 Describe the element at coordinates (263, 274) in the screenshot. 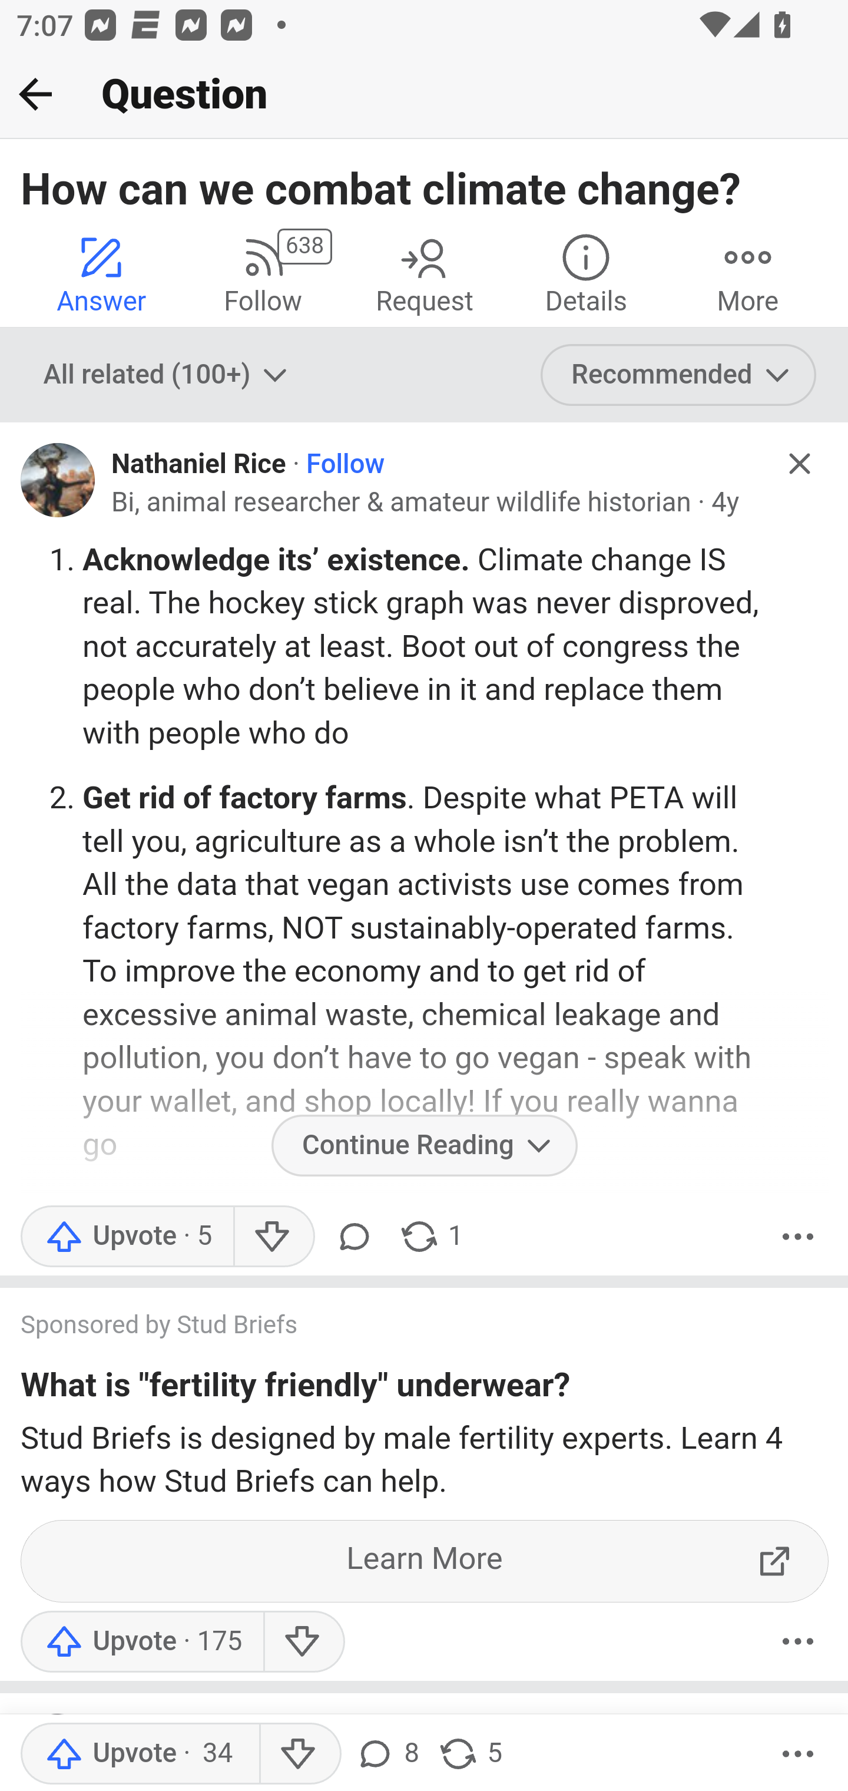

I see `638 Follow` at that location.